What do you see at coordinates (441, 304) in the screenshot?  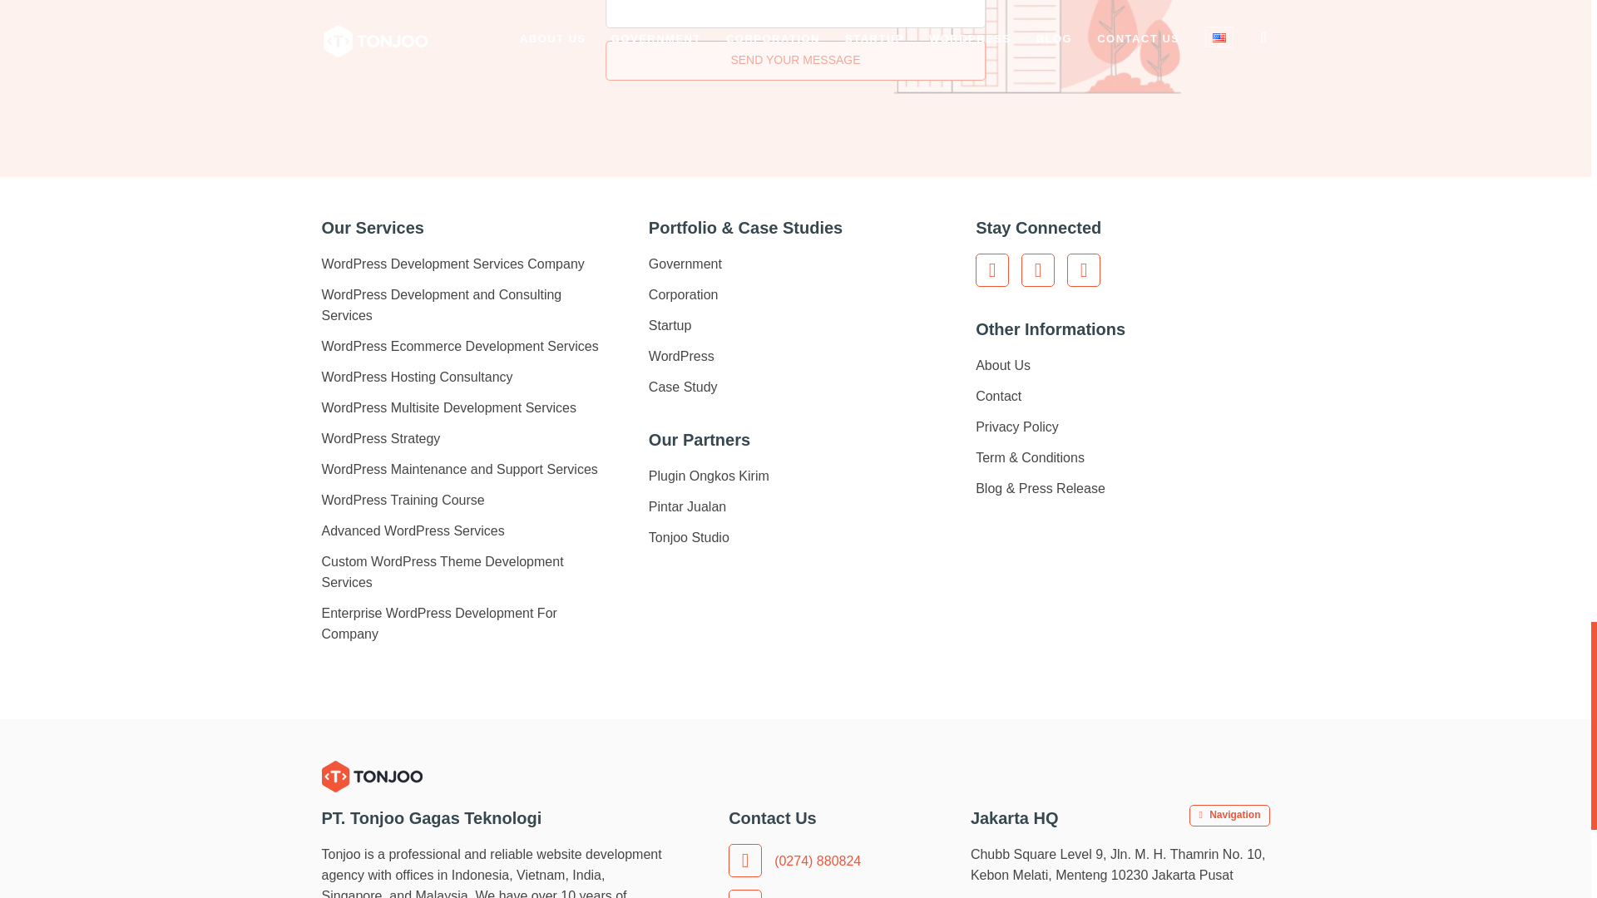 I see `WordPress Development and Consulting Services` at bounding box center [441, 304].